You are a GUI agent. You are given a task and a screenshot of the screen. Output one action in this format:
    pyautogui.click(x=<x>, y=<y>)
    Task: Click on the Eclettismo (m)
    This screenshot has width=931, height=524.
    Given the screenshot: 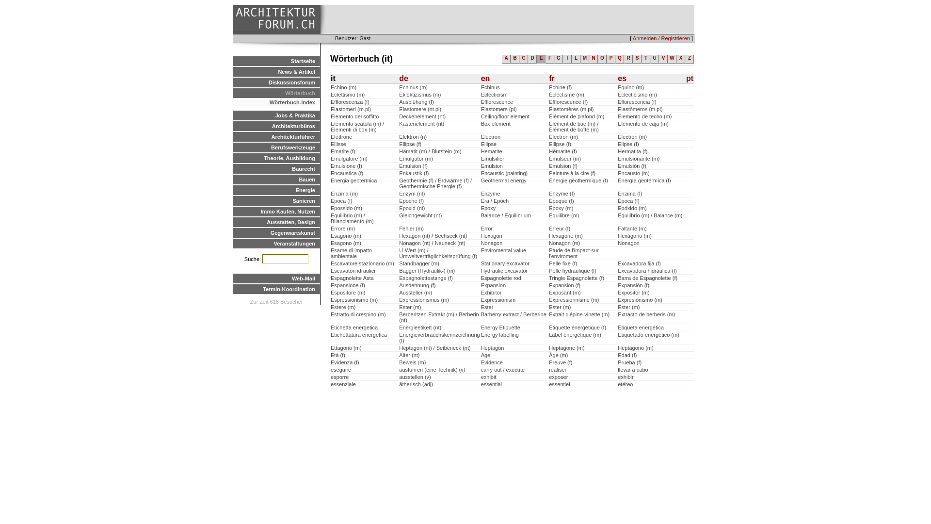 What is the action you would take?
    pyautogui.click(x=348, y=95)
    